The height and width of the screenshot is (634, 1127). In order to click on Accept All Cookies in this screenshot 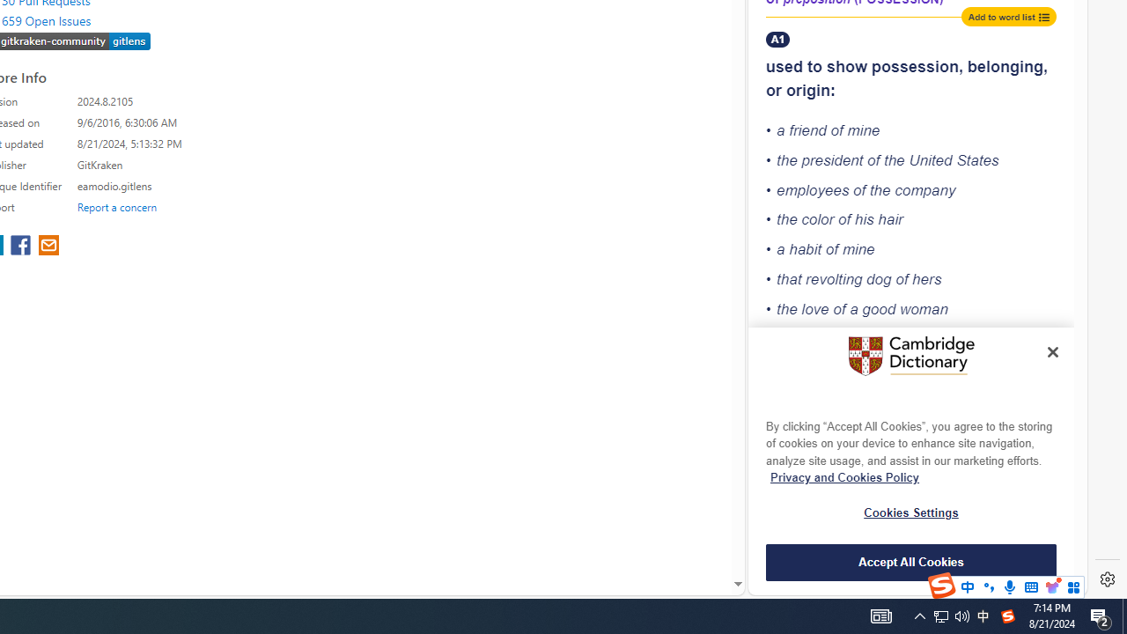, I will do `click(911, 562)`.